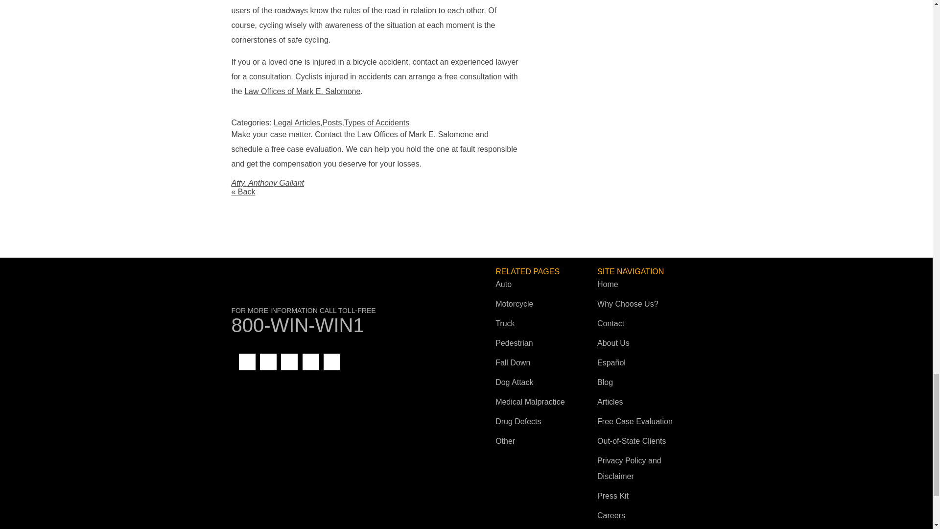 Image resolution: width=940 pixels, height=529 pixels. Describe the element at coordinates (247, 362) in the screenshot. I see `Like Us on Facebook` at that location.